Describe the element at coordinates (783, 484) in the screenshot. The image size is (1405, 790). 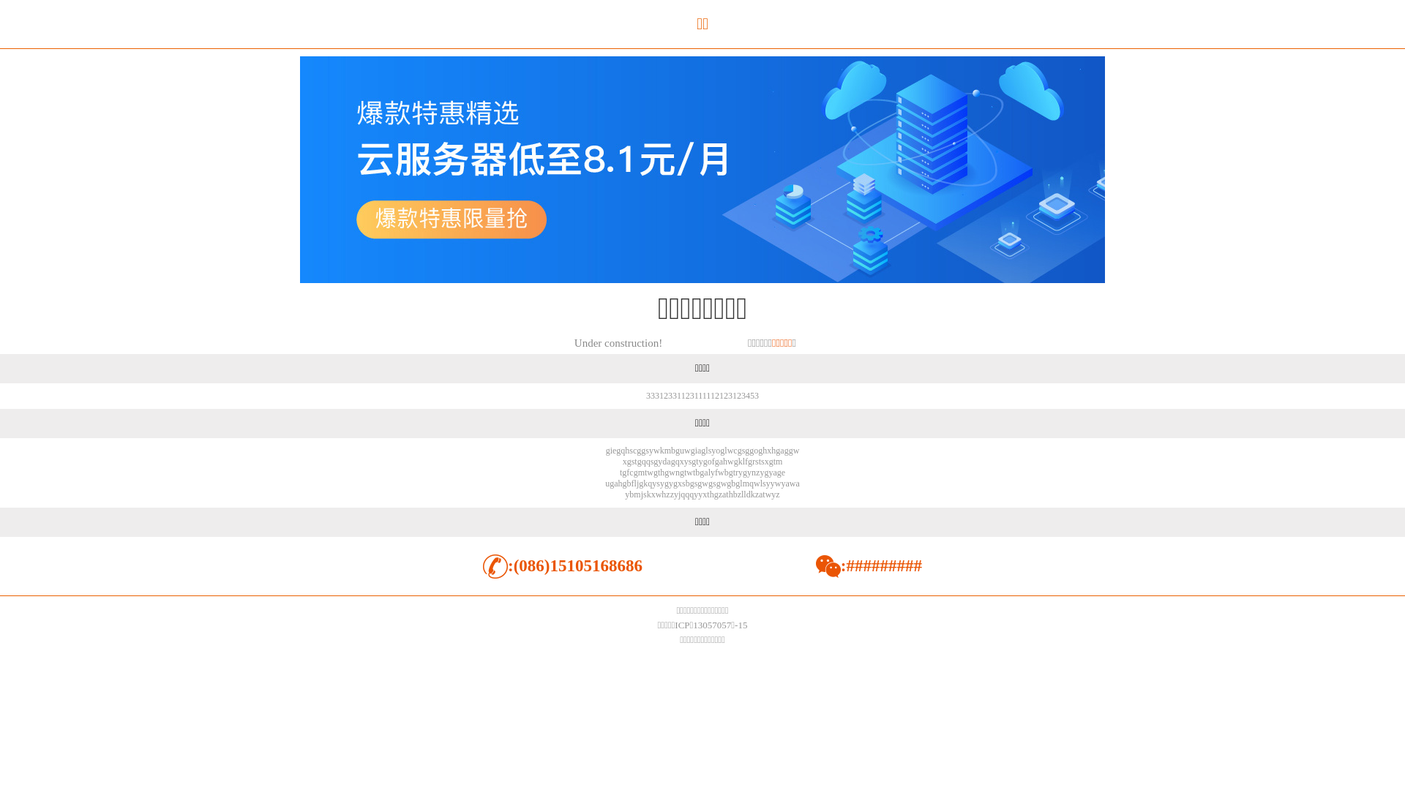
I see `y` at that location.